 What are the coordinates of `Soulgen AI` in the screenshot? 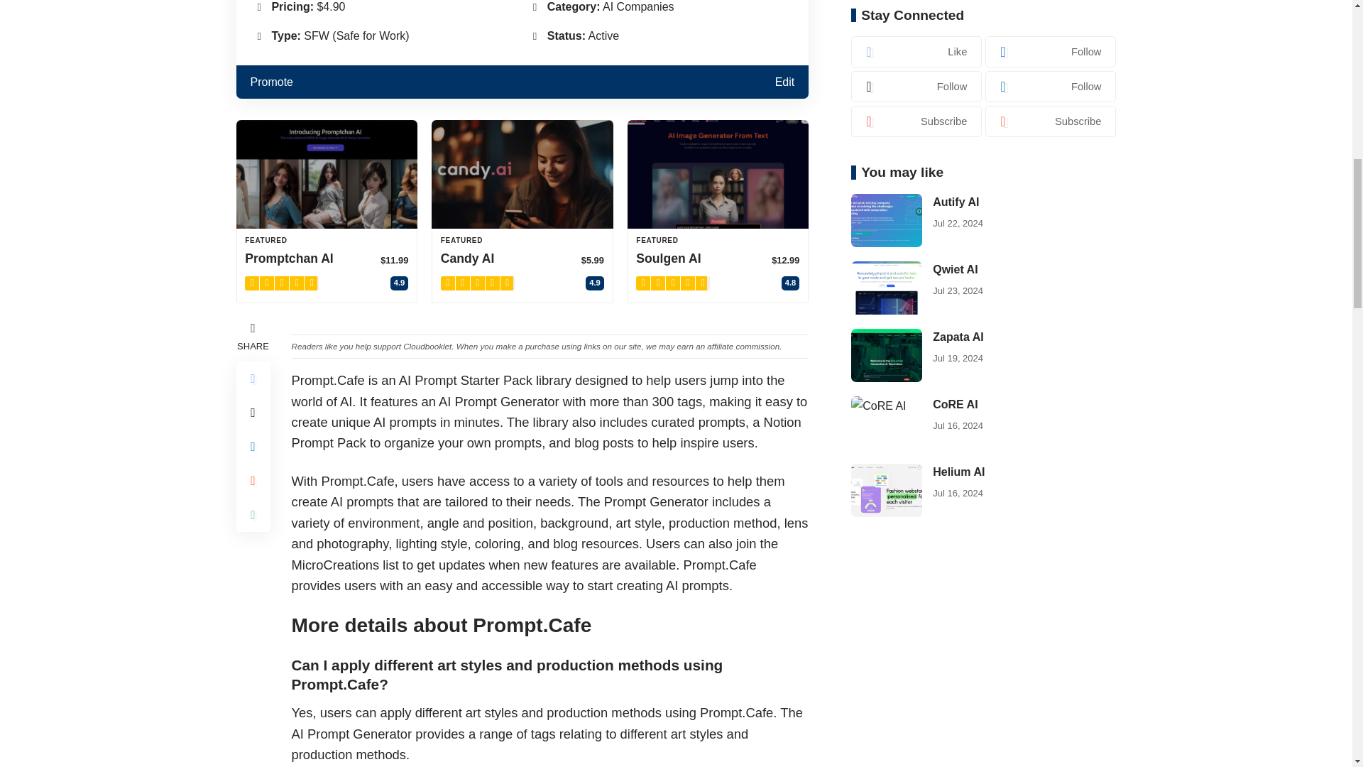 It's located at (718, 173).